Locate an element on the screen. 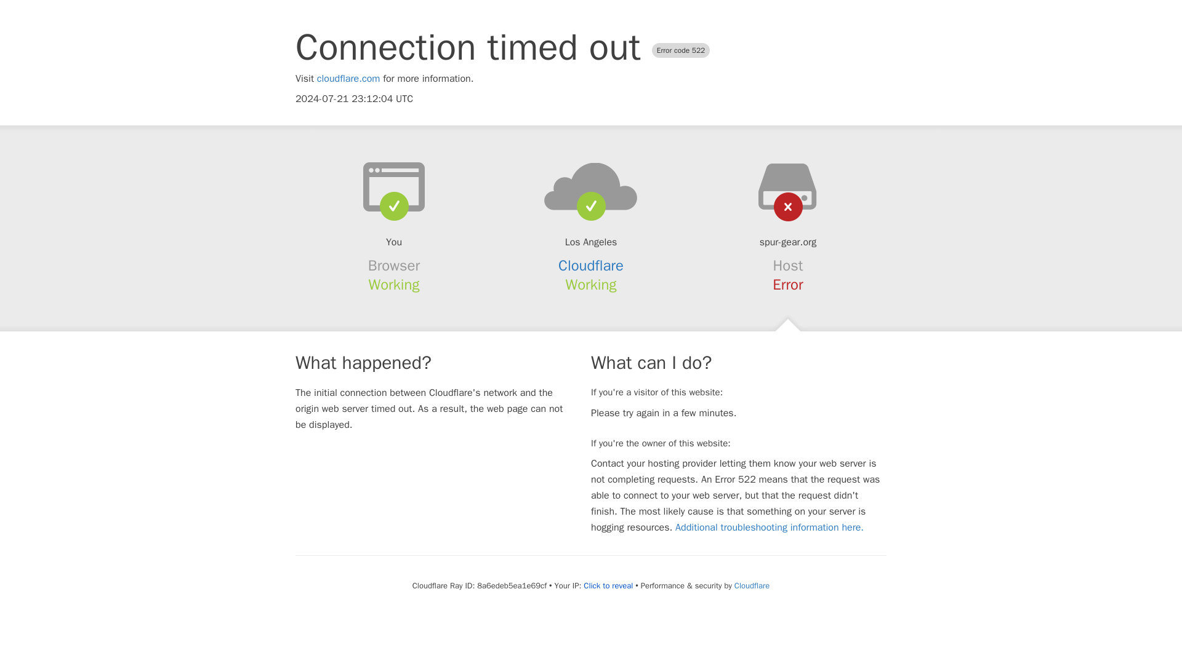  Cloudflare is located at coordinates (751, 585).